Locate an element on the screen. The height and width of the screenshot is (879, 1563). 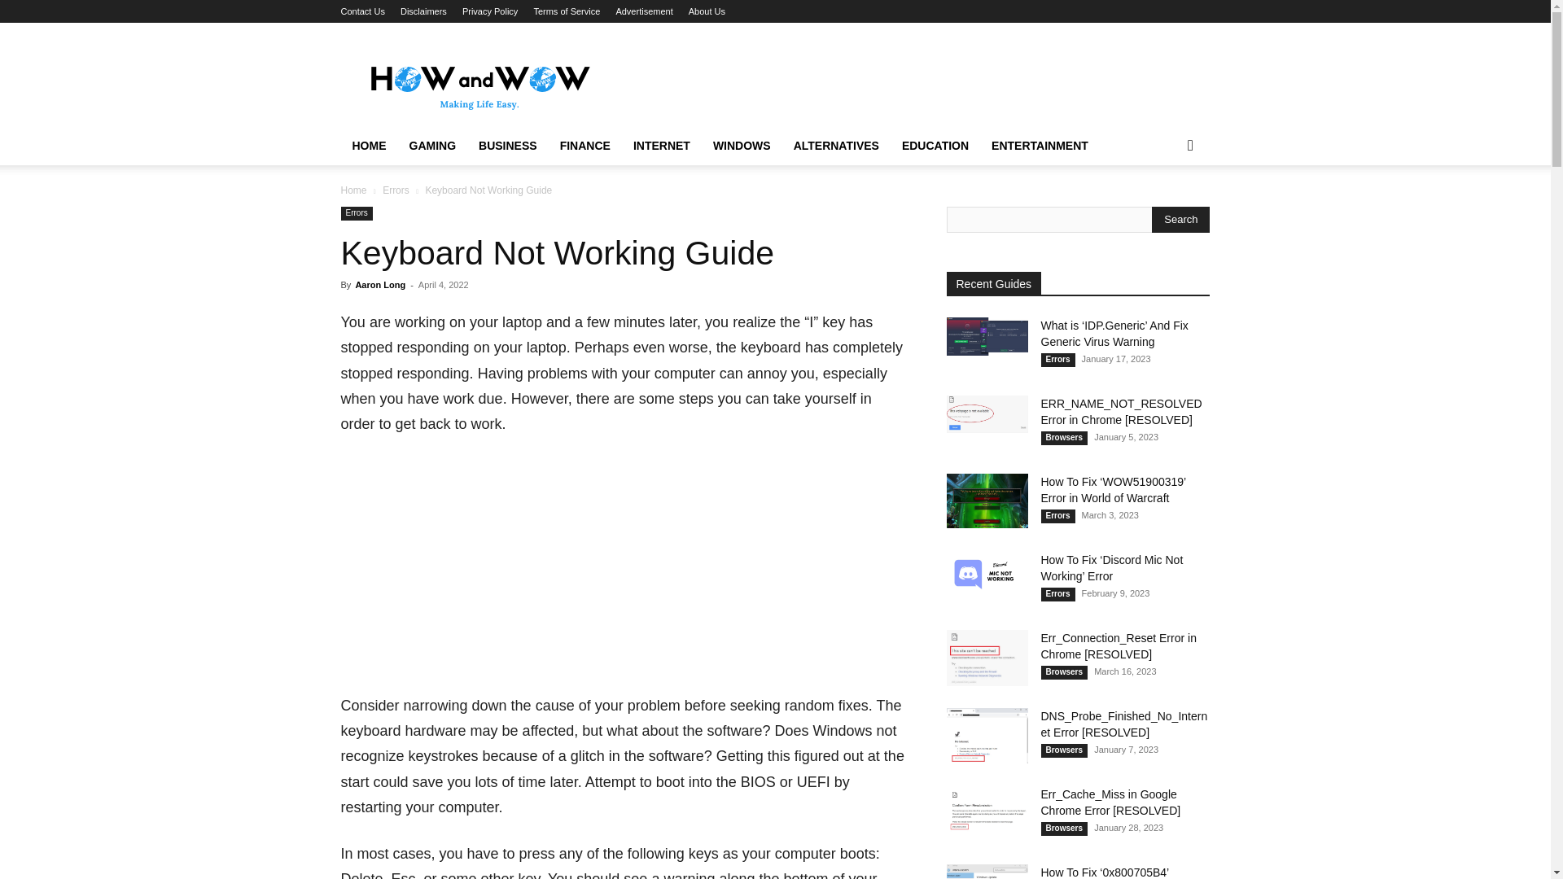
Disclaimers is located at coordinates (423, 11).